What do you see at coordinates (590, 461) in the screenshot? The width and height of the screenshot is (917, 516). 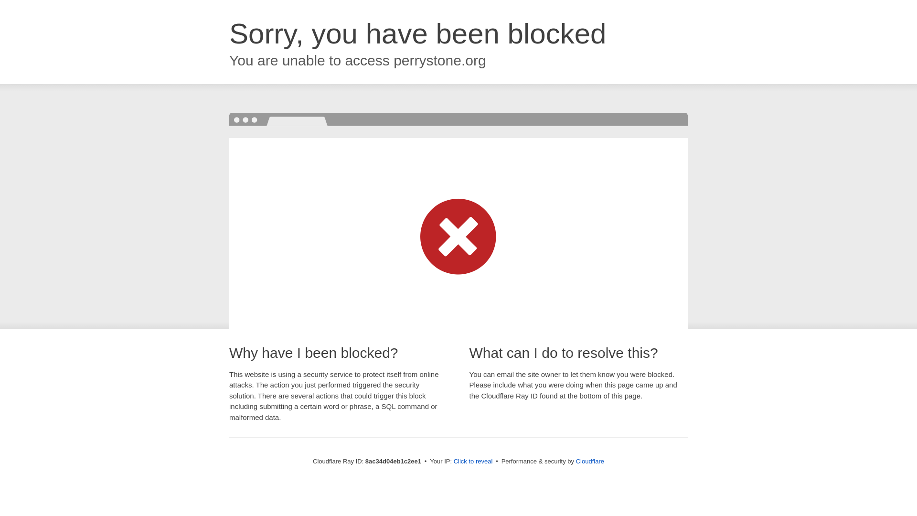 I see `Cloudflare` at bounding box center [590, 461].